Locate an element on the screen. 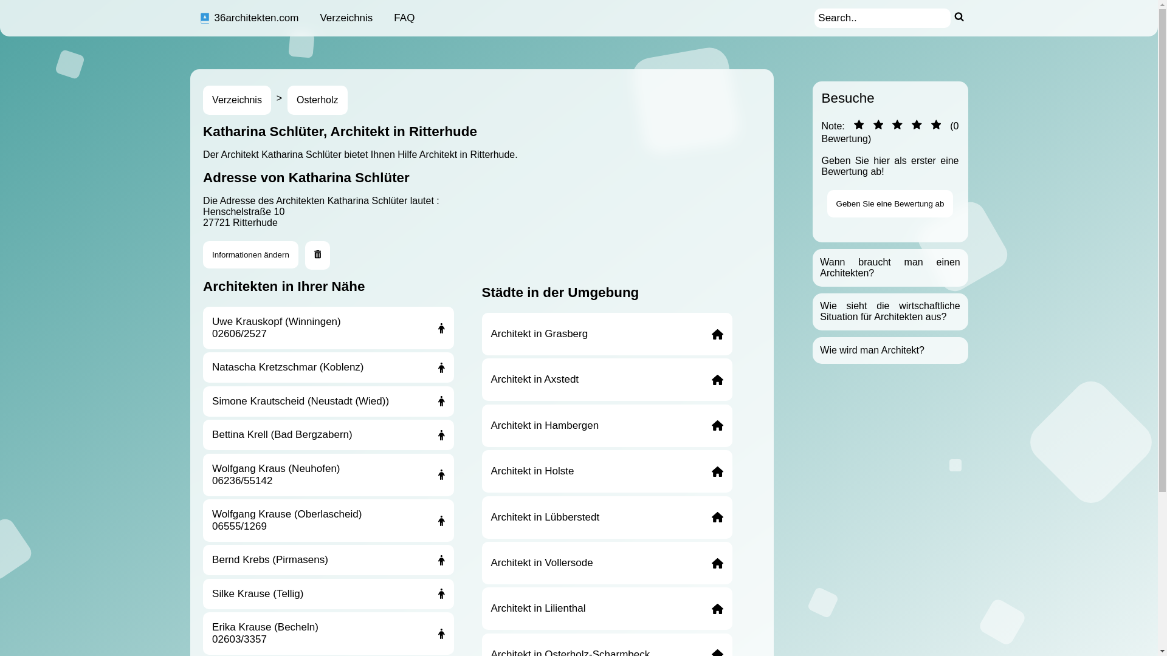 Image resolution: width=1167 pixels, height=656 pixels. Architekt in Grasberg is located at coordinates (607, 334).